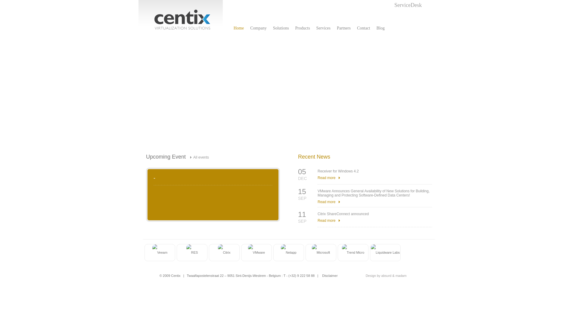 This screenshot has width=578, height=325. Describe the element at coordinates (329, 202) in the screenshot. I see `Read more` at that location.